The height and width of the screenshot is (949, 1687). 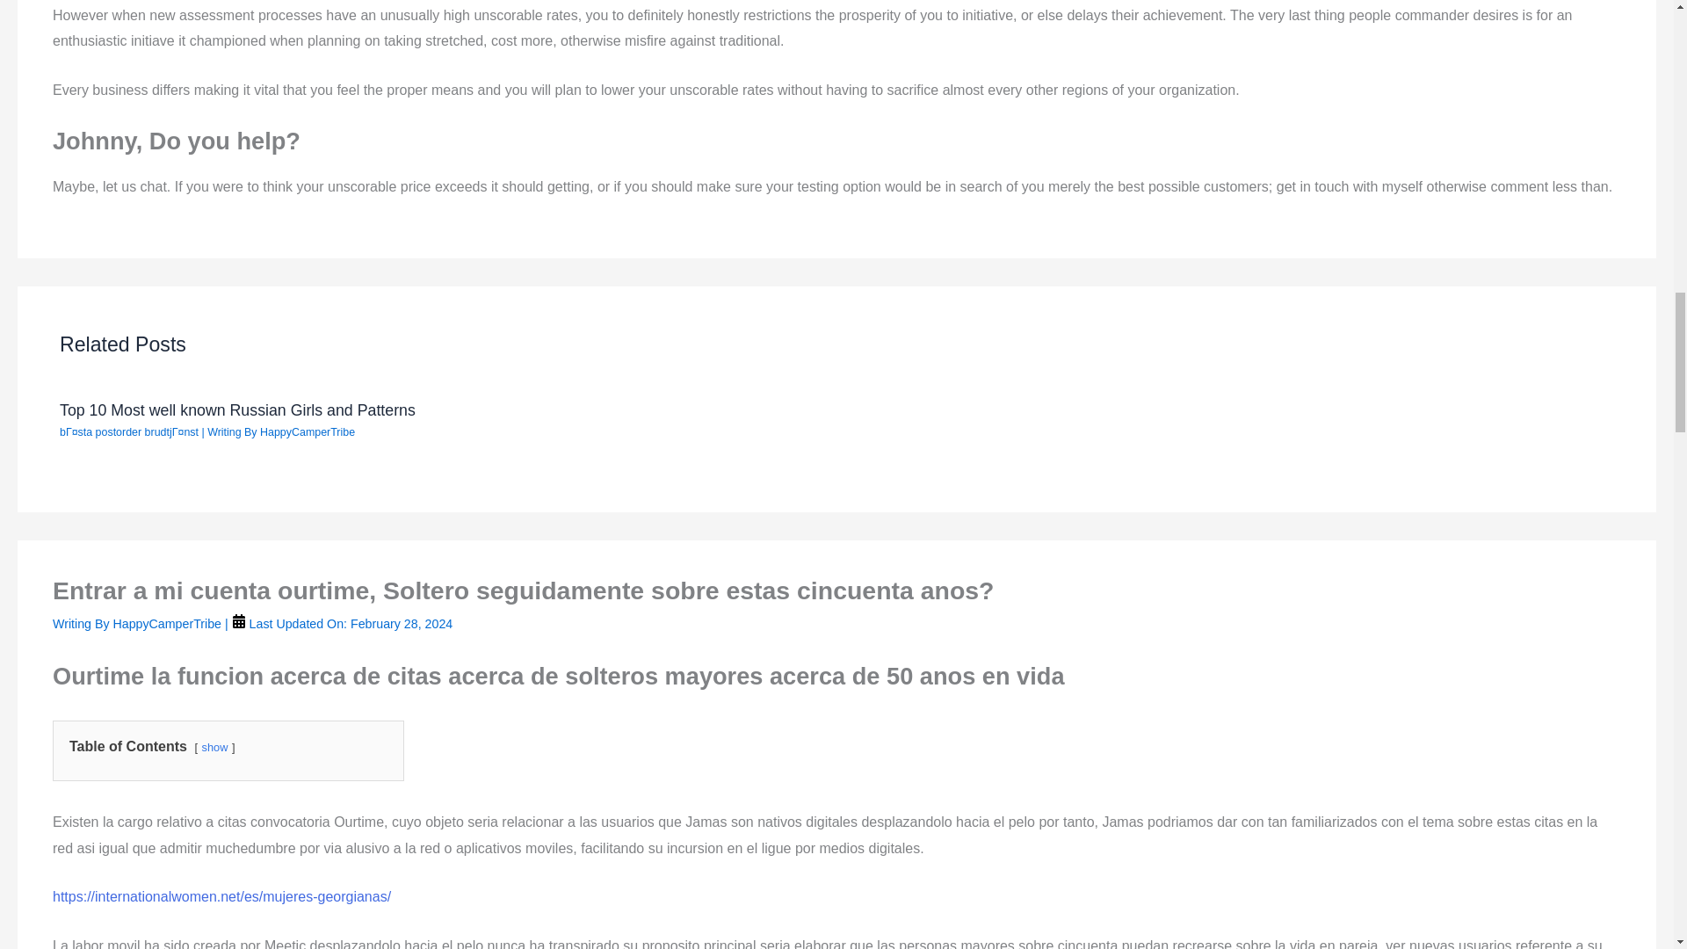 I want to click on HappyCamperTribe, so click(x=307, y=431).